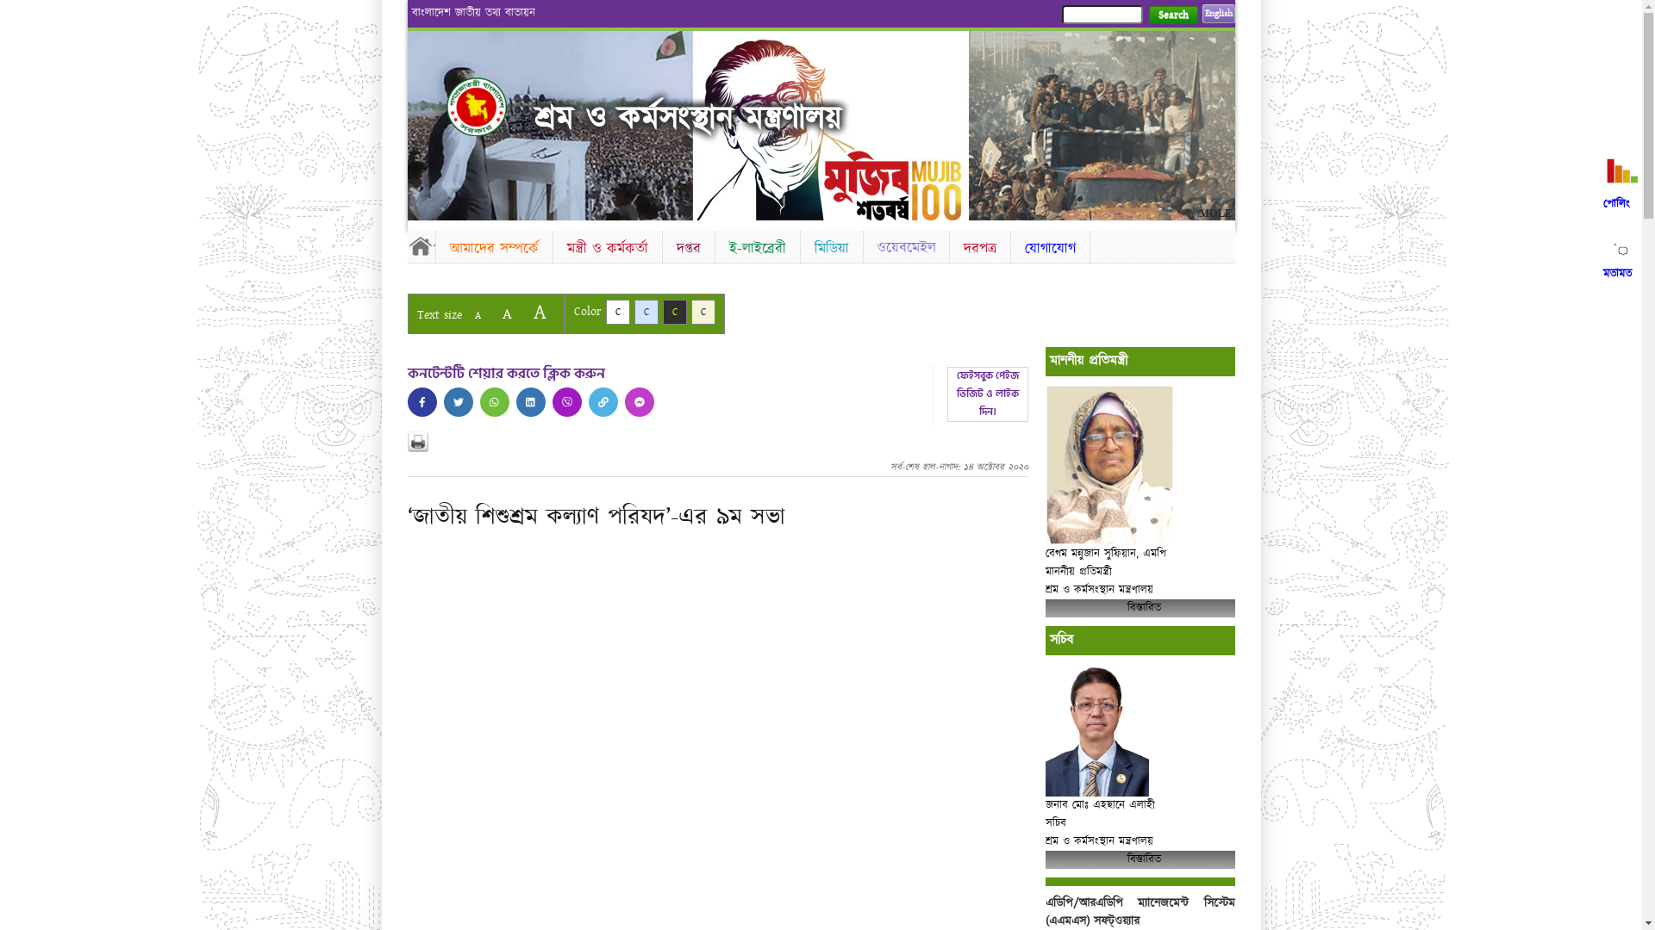 This screenshot has height=930, width=1655. What do you see at coordinates (1172, 15) in the screenshot?
I see `Search` at bounding box center [1172, 15].